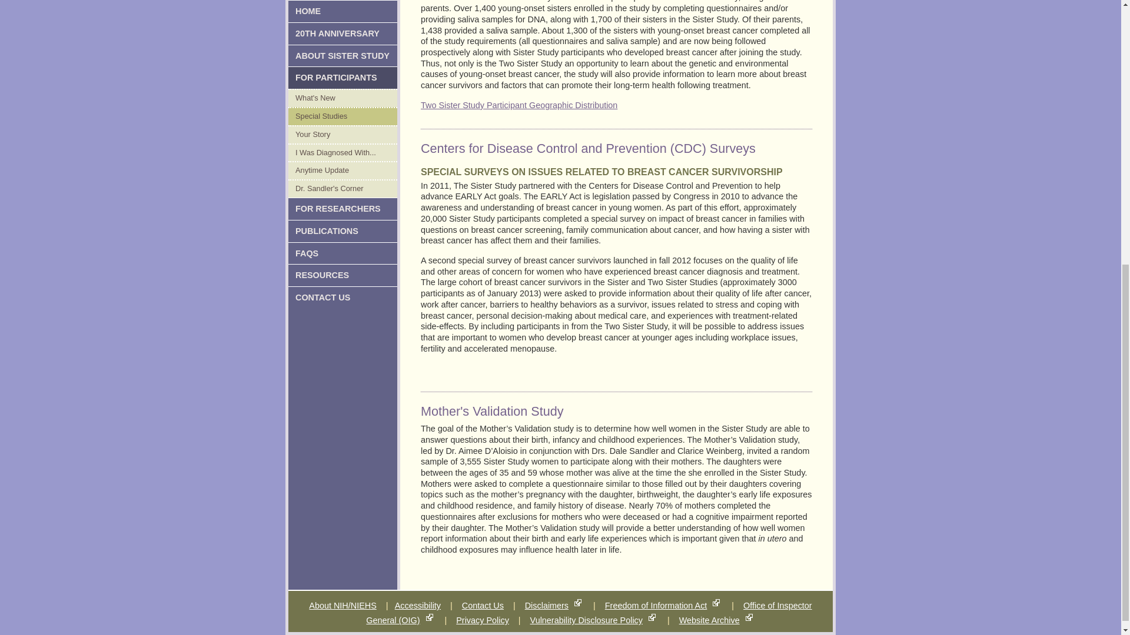 This screenshot has height=635, width=1130. Describe the element at coordinates (483, 605) in the screenshot. I see `Contact Us` at that location.